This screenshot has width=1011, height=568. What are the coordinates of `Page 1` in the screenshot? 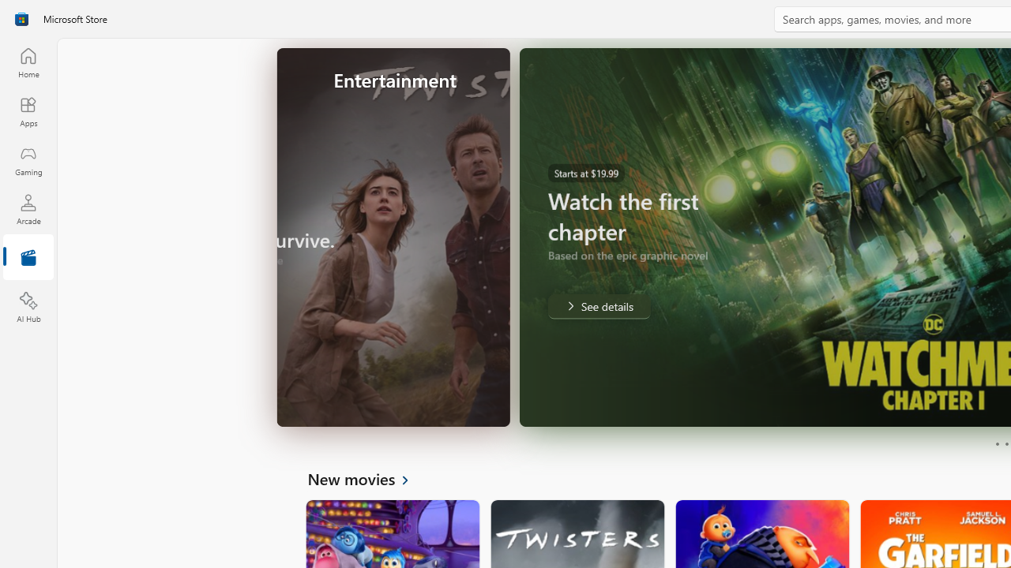 It's located at (997, 443).